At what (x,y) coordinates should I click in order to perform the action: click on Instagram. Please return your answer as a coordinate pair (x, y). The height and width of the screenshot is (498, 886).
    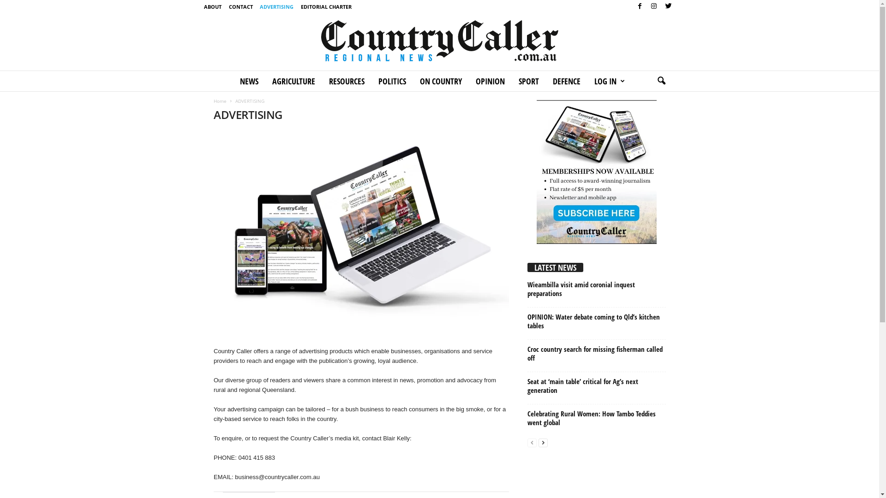
    Looking at the image, I should click on (654, 6).